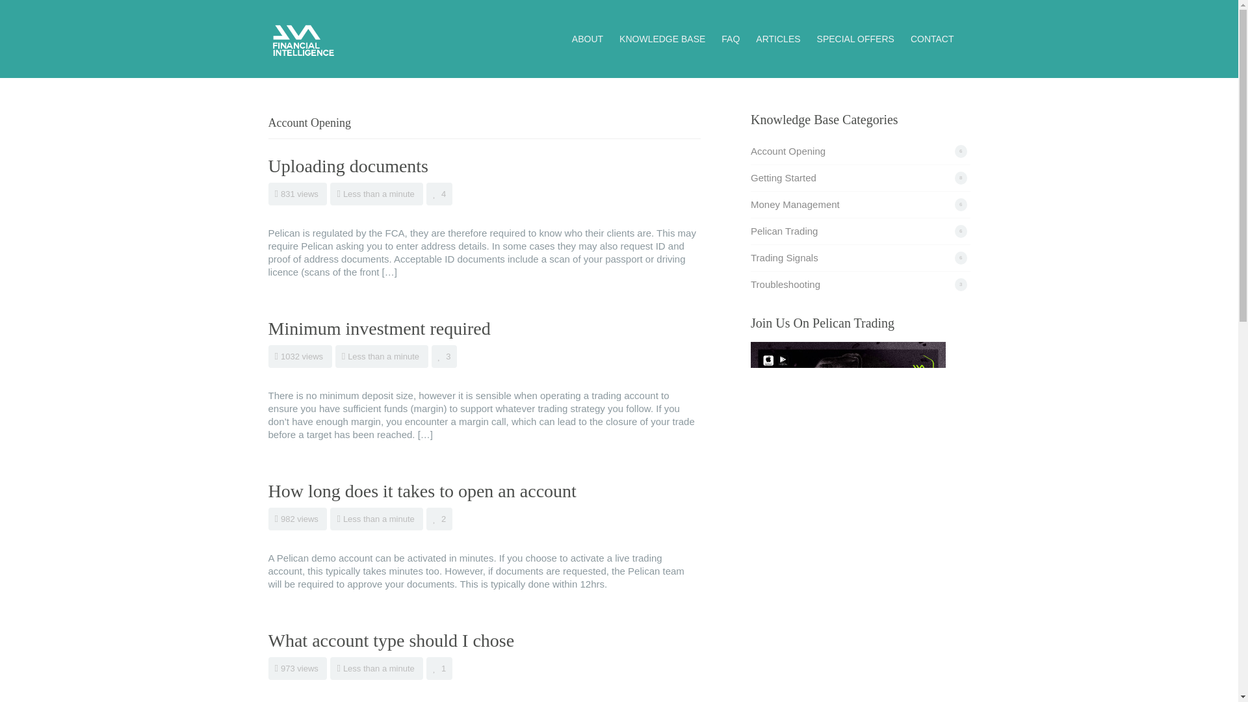 This screenshot has height=702, width=1248. I want to click on 1, so click(439, 668).